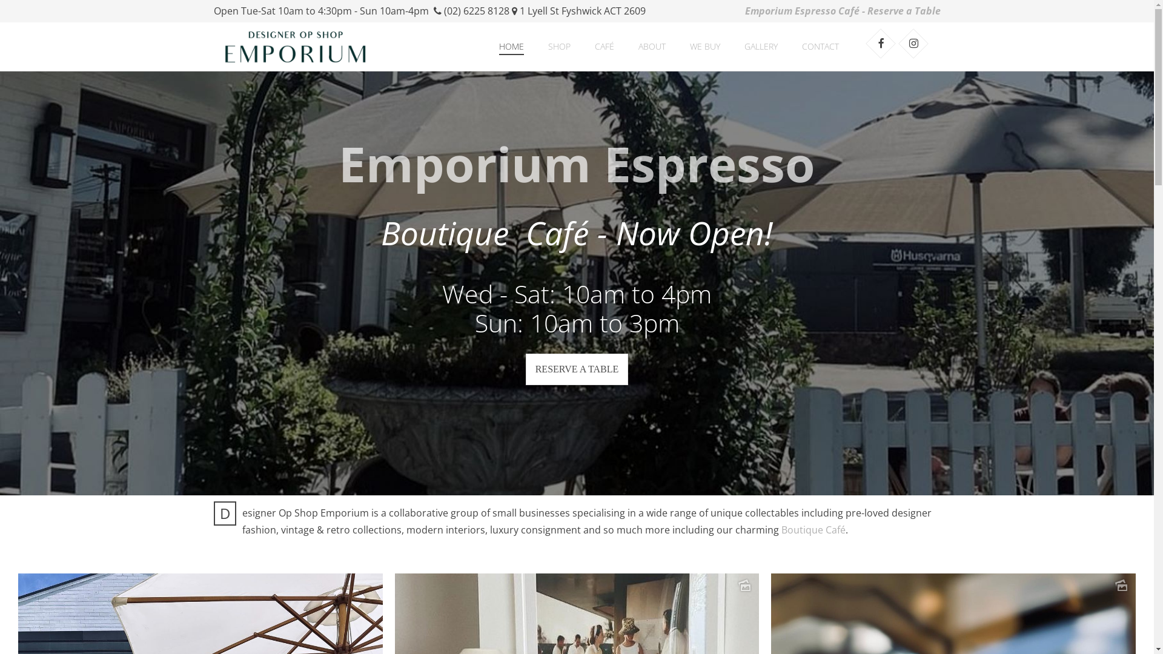  I want to click on Emporium Espresso, so click(577, 163).